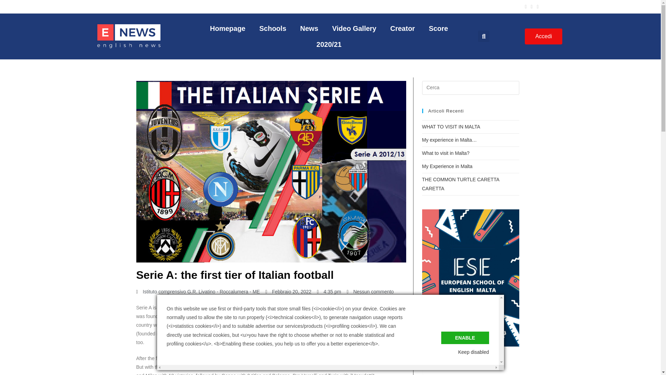 The image size is (666, 375). Describe the element at coordinates (451, 126) in the screenshot. I see `WHAT TO VISIT IN MALTA` at that location.